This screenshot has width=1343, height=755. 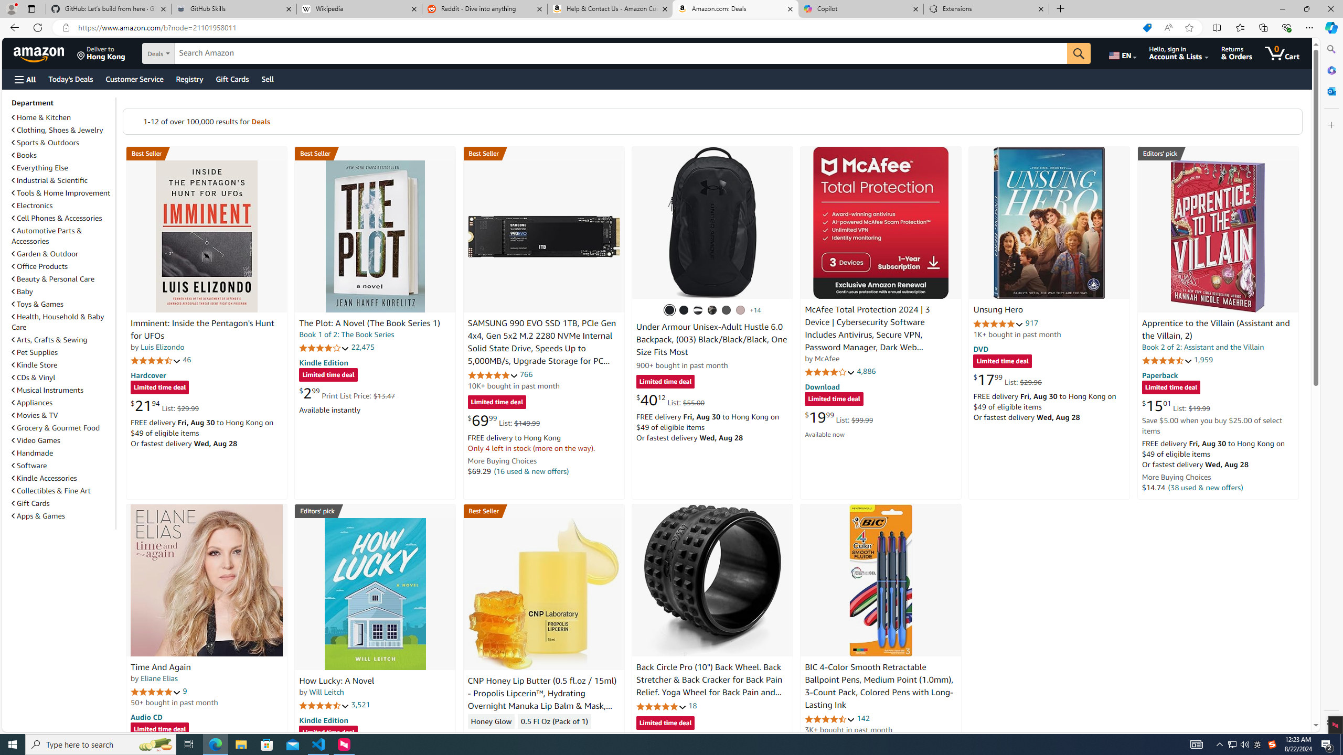 What do you see at coordinates (47, 390) in the screenshot?
I see `Musical Instruments` at bounding box center [47, 390].